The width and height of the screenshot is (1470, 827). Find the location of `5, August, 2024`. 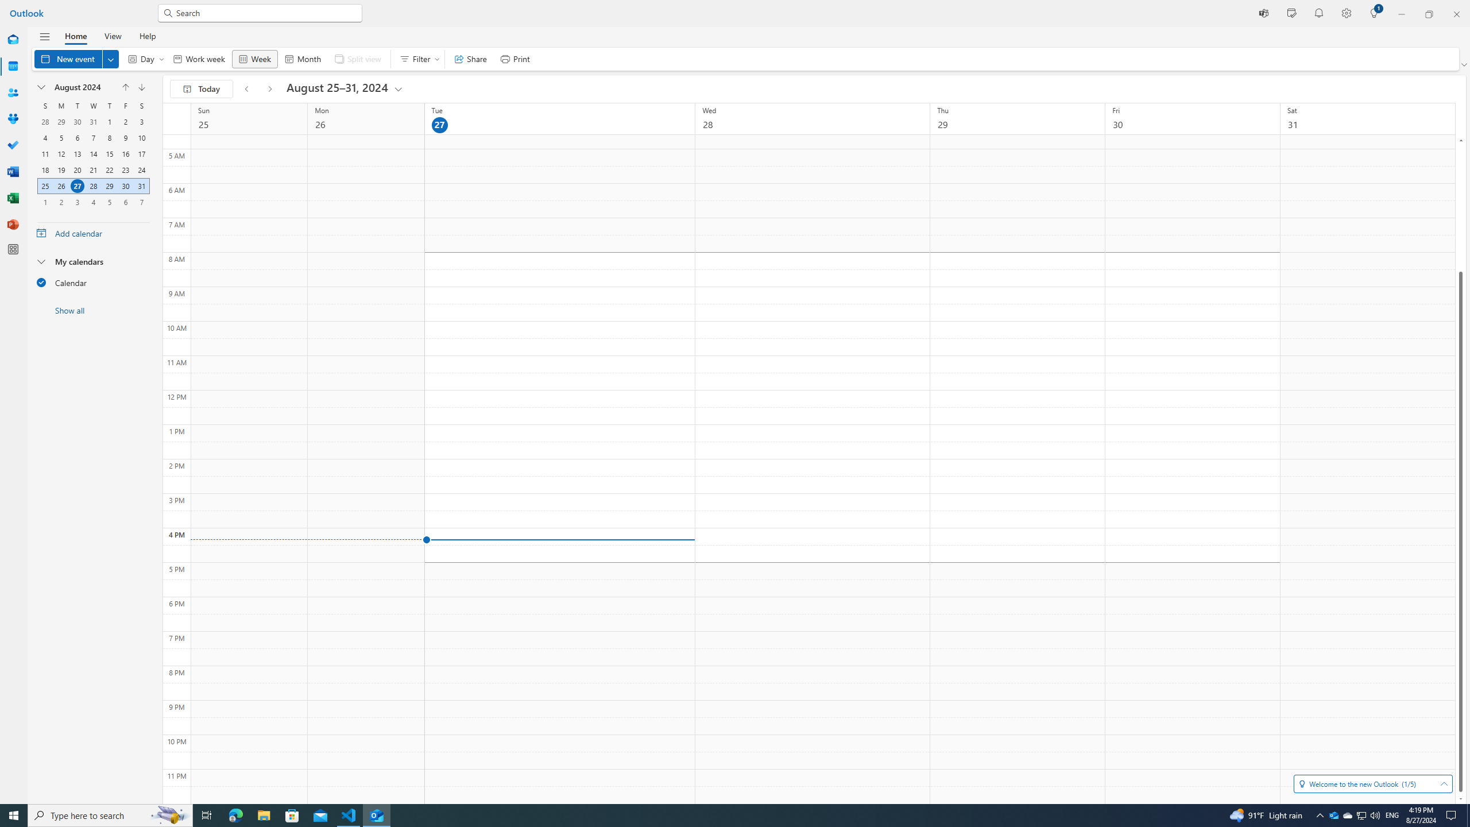

5, August, 2024 is located at coordinates (61, 137).